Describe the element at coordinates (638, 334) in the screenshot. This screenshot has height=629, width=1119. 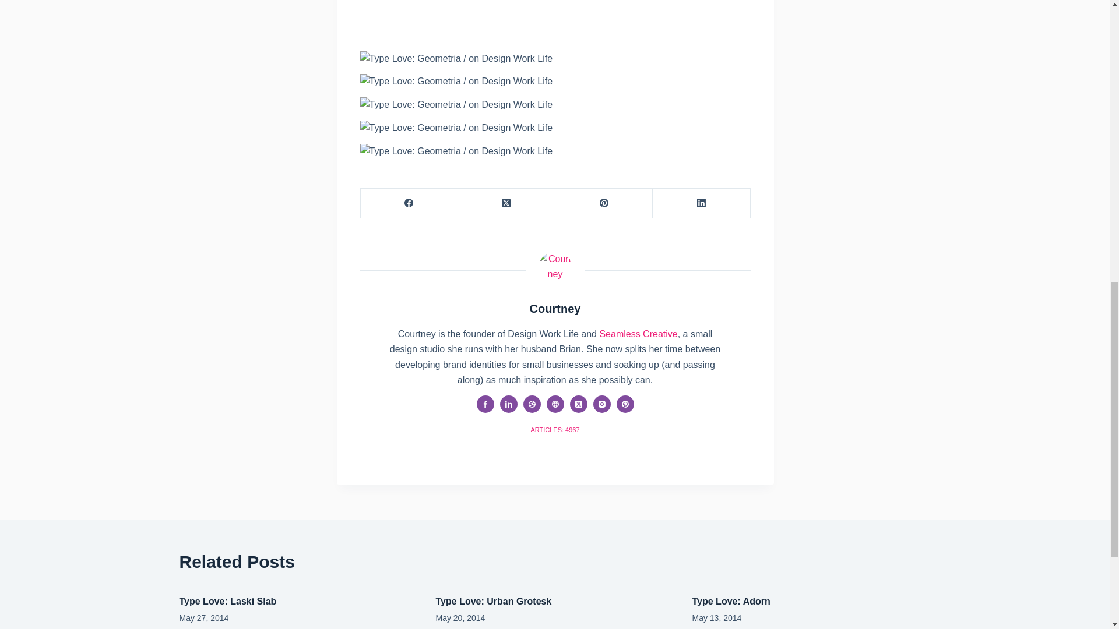
I see `Seamless Creative` at that location.